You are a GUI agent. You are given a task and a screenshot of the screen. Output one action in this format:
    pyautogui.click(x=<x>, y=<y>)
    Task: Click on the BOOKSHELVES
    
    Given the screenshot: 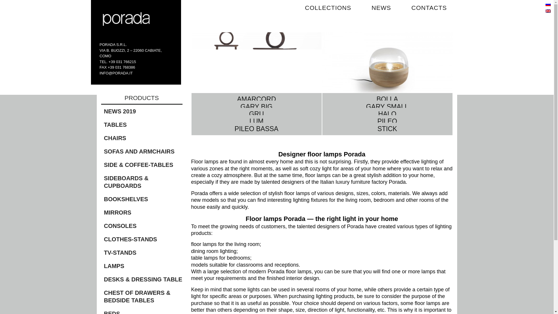 What is the action you would take?
    pyautogui.click(x=143, y=199)
    